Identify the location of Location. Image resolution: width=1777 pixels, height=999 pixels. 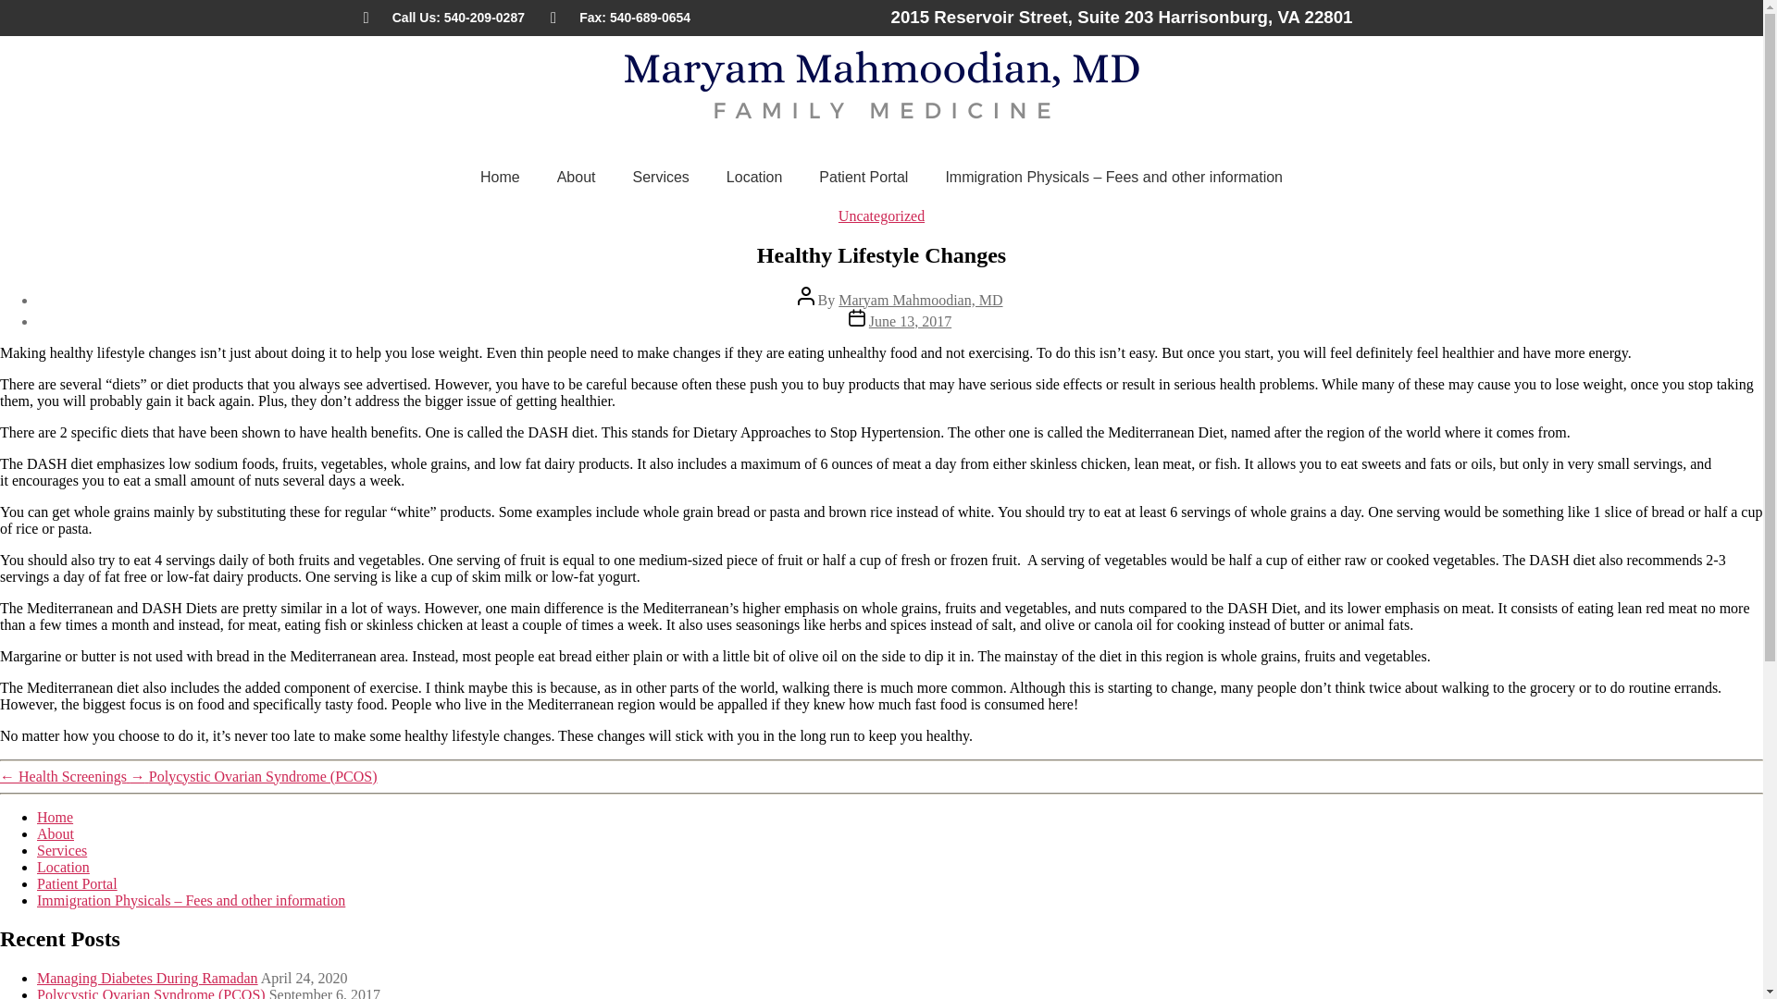
(63, 867).